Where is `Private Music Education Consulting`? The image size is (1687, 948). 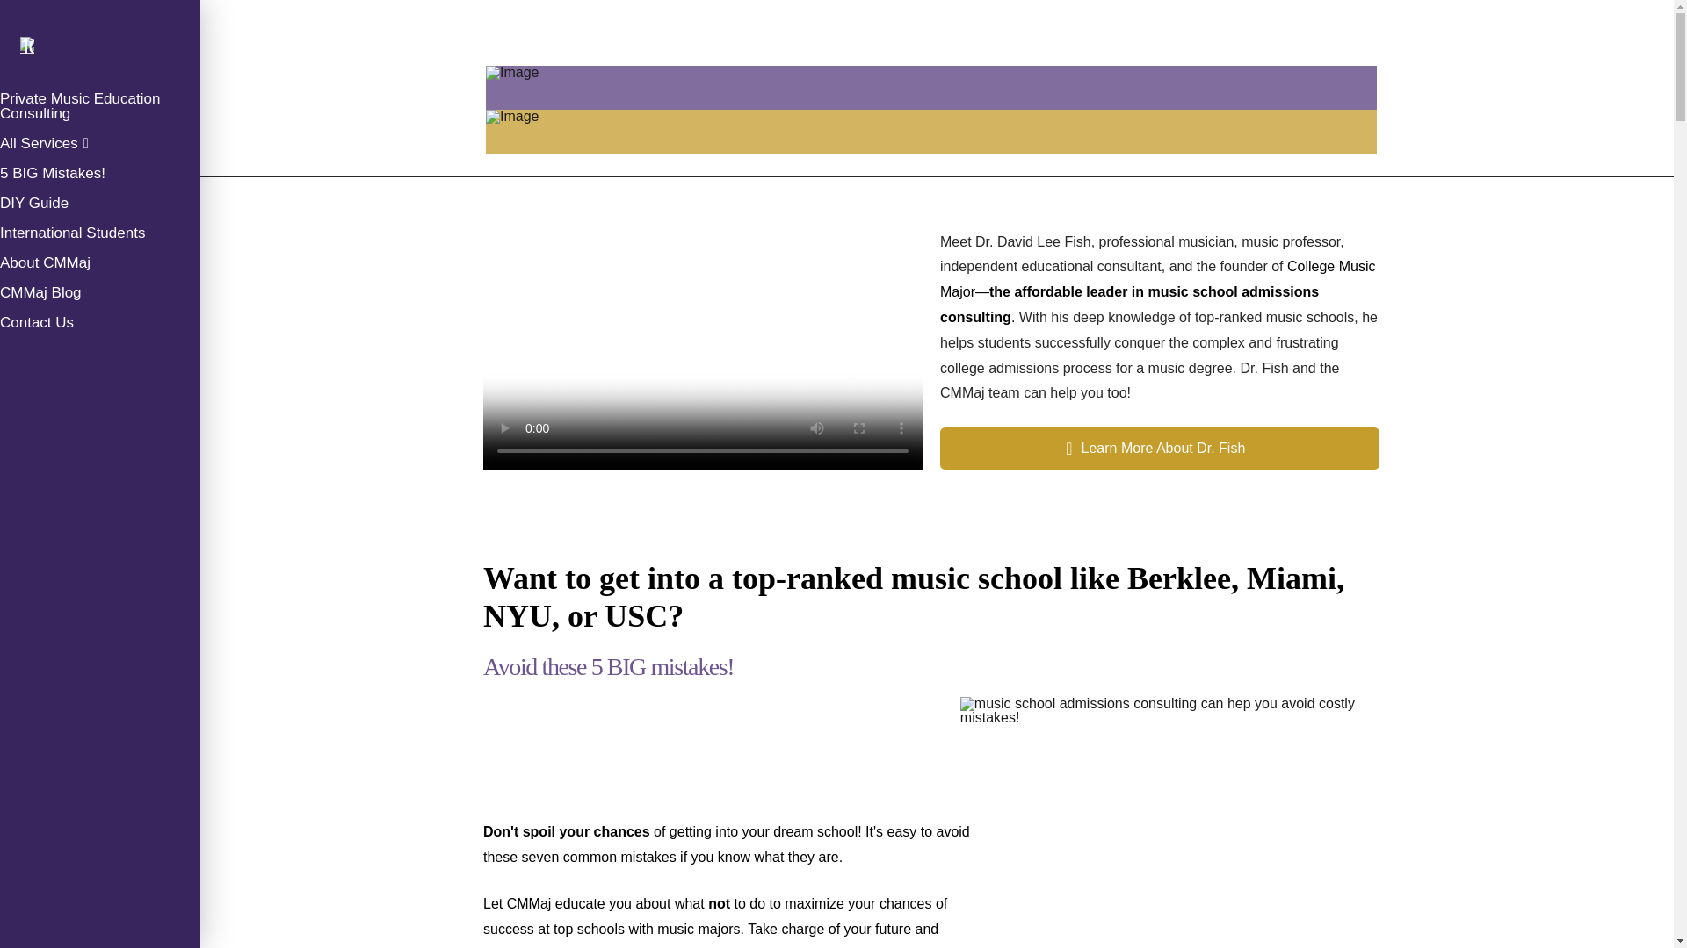 Private Music Education Consulting is located at coordinates (100, 109).